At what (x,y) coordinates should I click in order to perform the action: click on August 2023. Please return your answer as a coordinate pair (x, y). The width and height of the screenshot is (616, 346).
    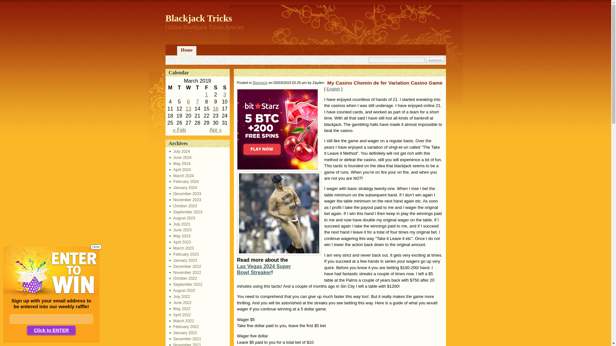
    Looking at the image, I should click on (182, 218).